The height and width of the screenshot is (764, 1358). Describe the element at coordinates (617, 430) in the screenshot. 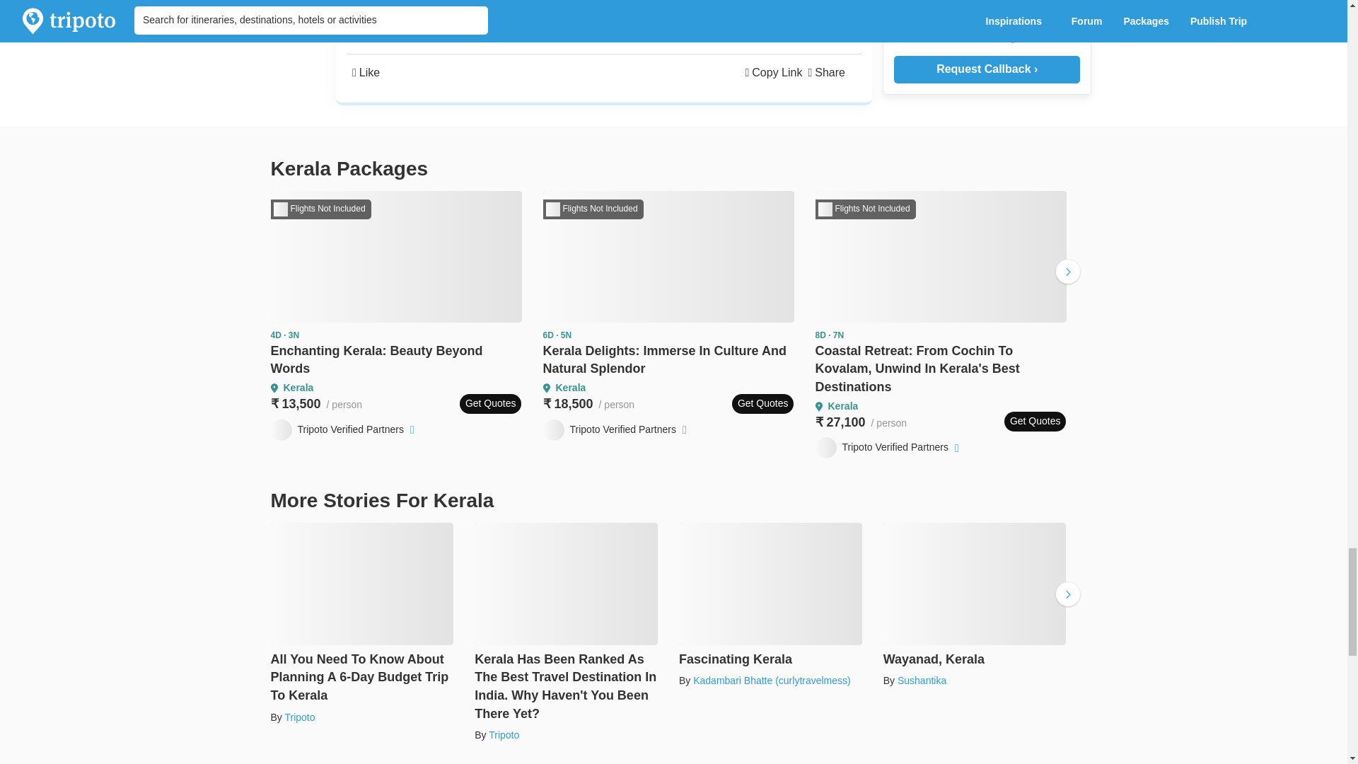

I see `Tripoto Verified Partners` at that location.